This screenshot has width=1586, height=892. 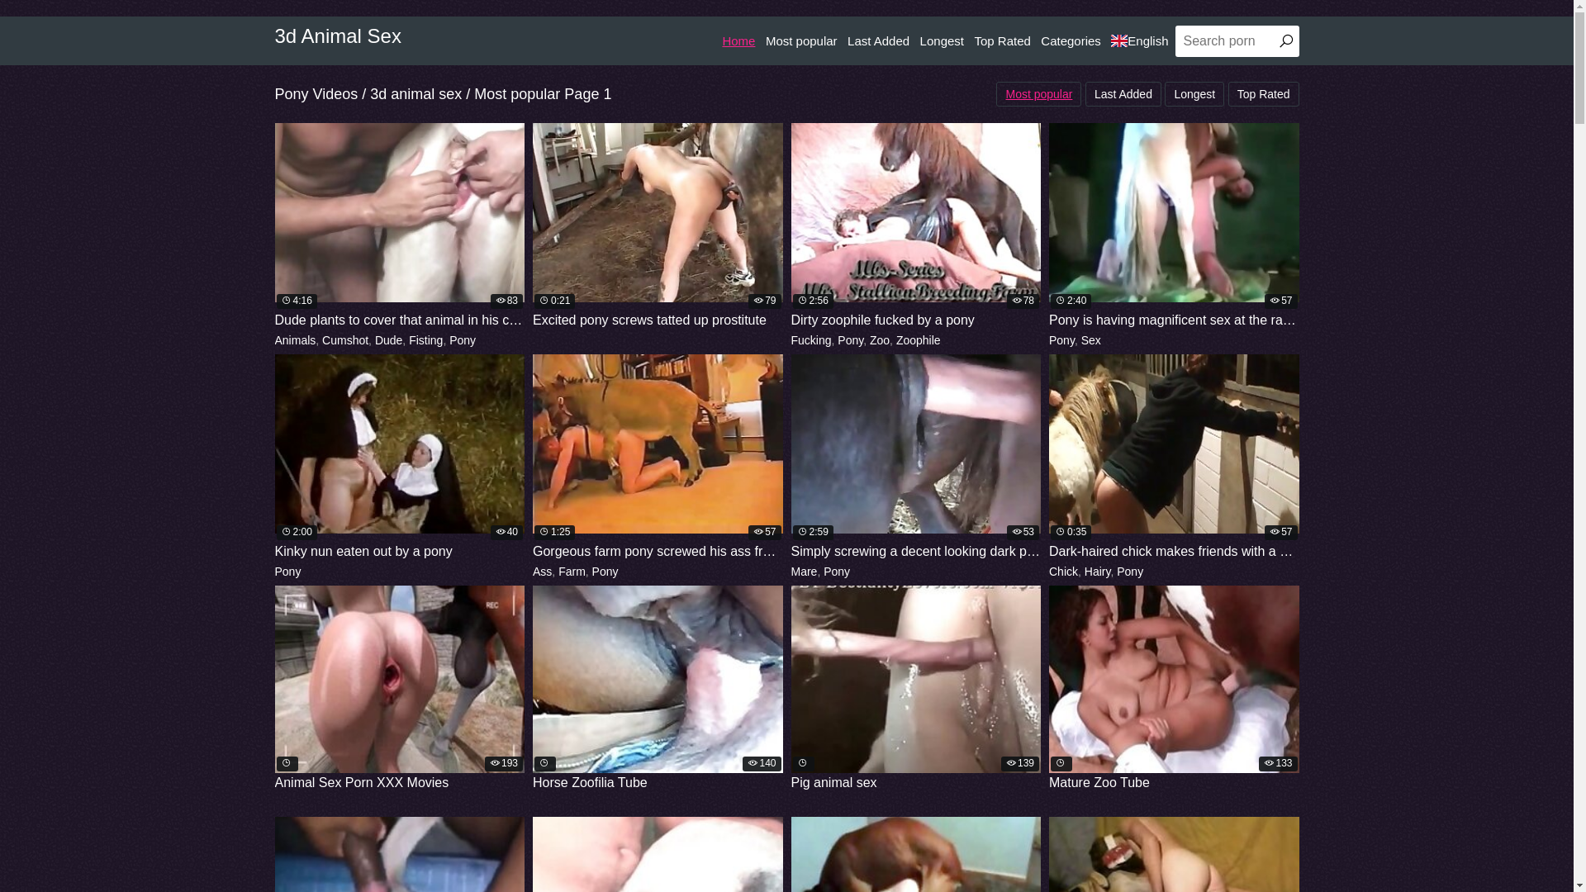 What do you see at coordinates (345, 340) in the screenshot?
I see `Cumshot` at bounding box center [345, 340].